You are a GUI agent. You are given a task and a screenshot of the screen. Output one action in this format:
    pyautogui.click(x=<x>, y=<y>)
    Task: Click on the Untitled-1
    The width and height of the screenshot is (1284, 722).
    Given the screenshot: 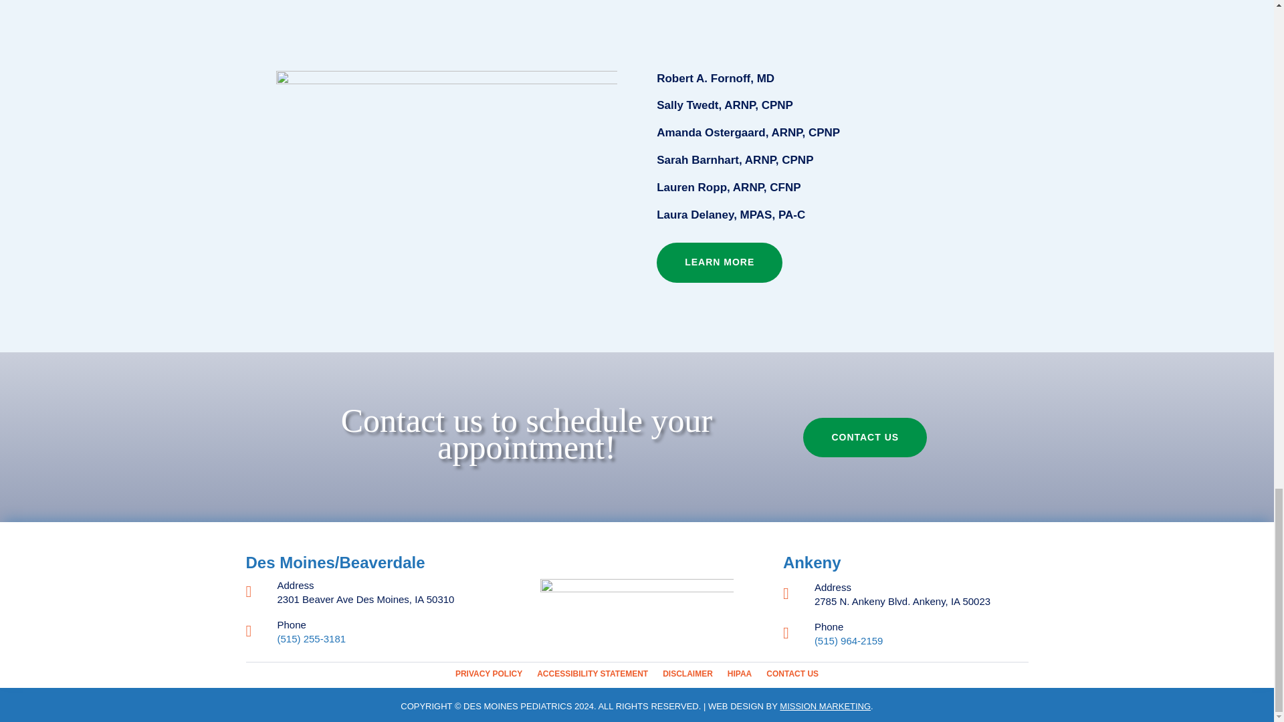 What is the action you would take?
    pyautogui.click(x=637, y=595)
    